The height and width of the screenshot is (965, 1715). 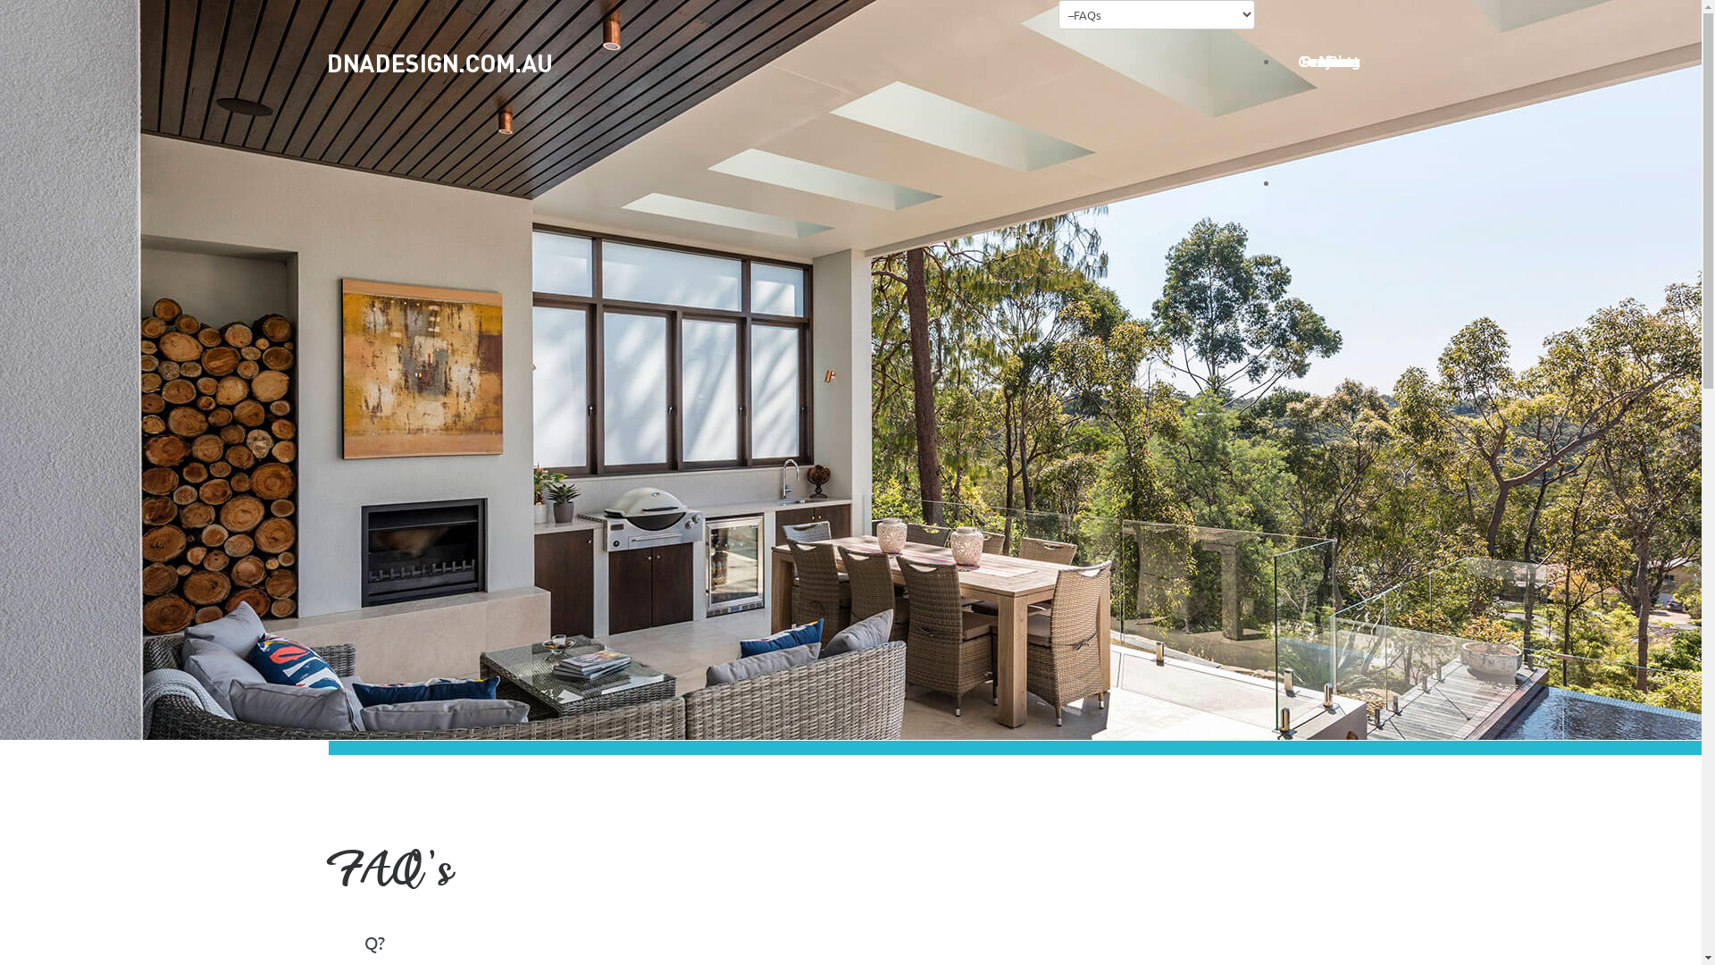 What do you see at coordinates (1329, 425) in the screenshot?
I see `Services` at bounding box center [1329, 425].